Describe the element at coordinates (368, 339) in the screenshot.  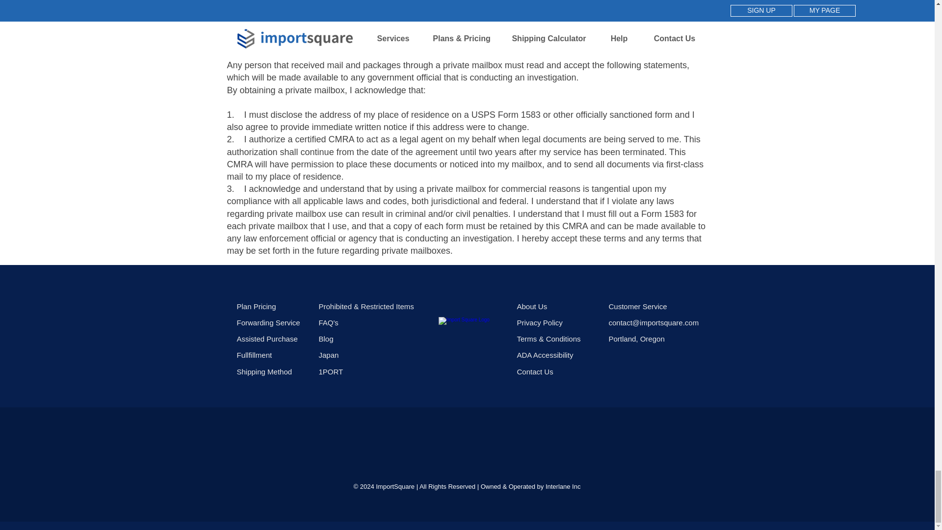
I see `Blog` at that location.